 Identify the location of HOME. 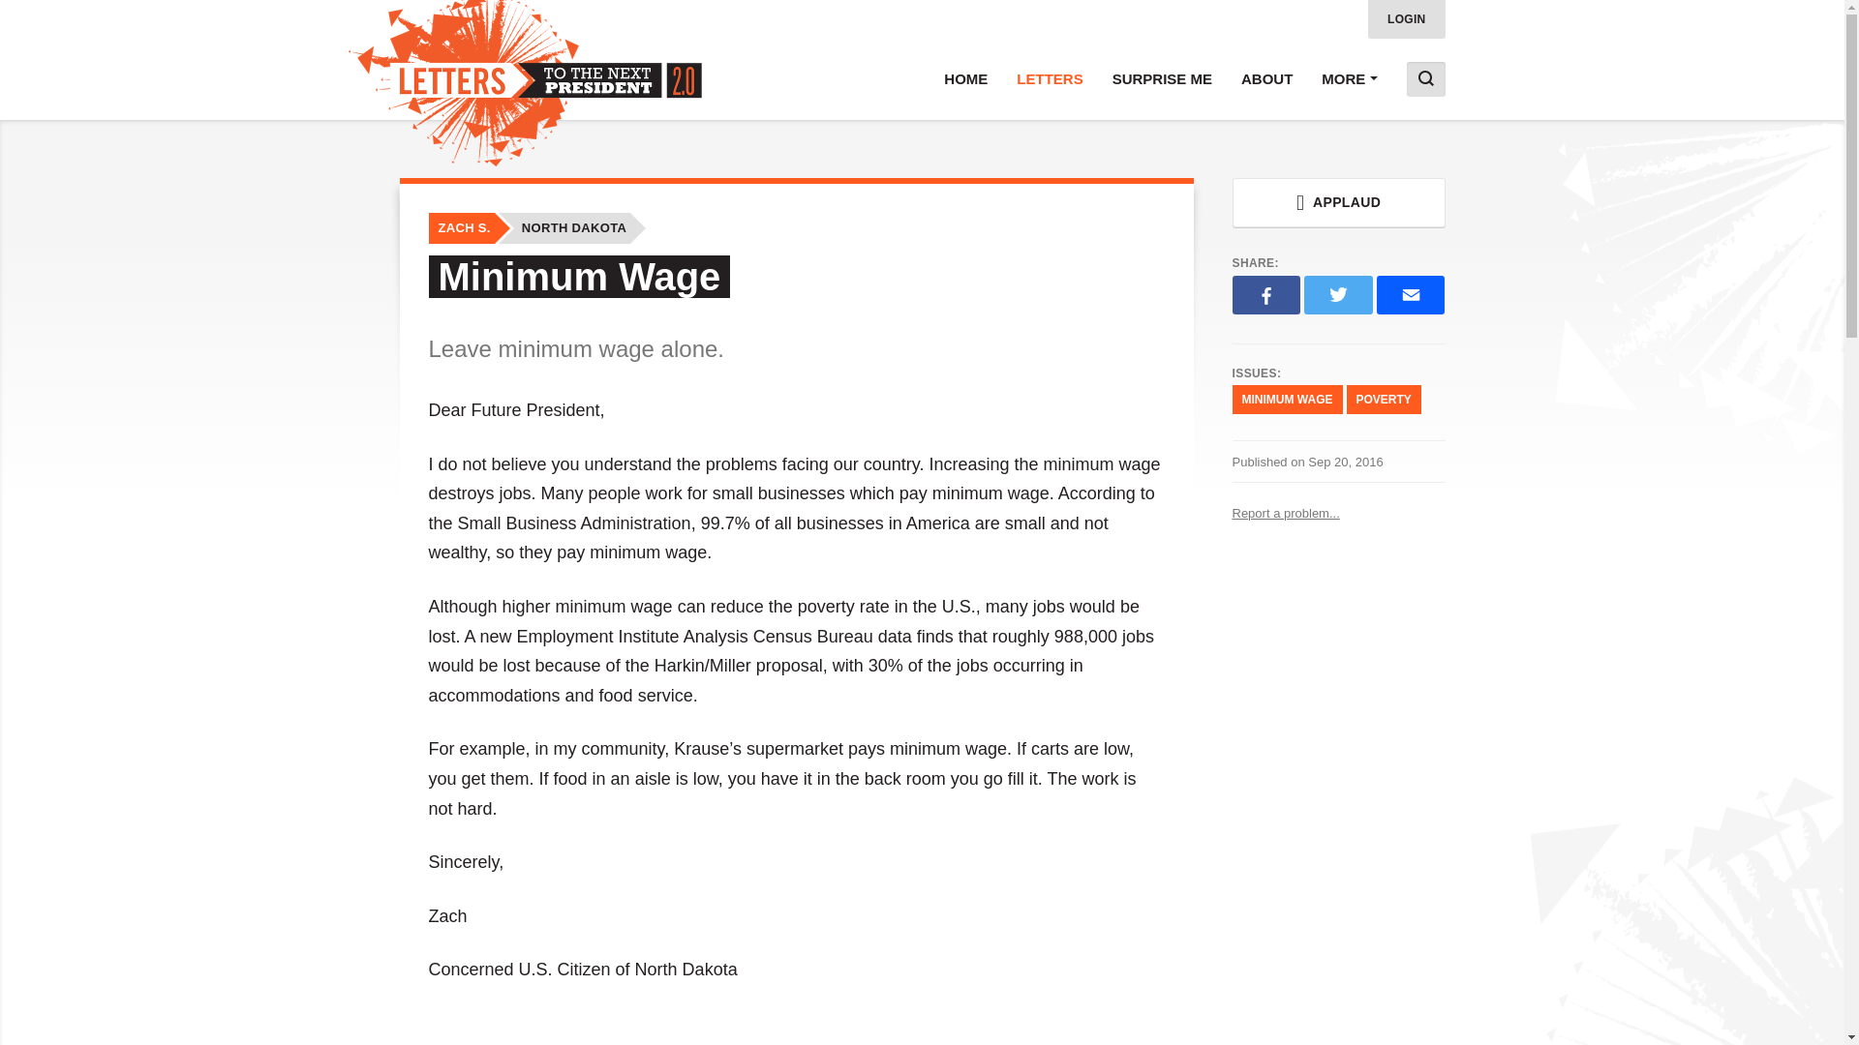
(965, 79).